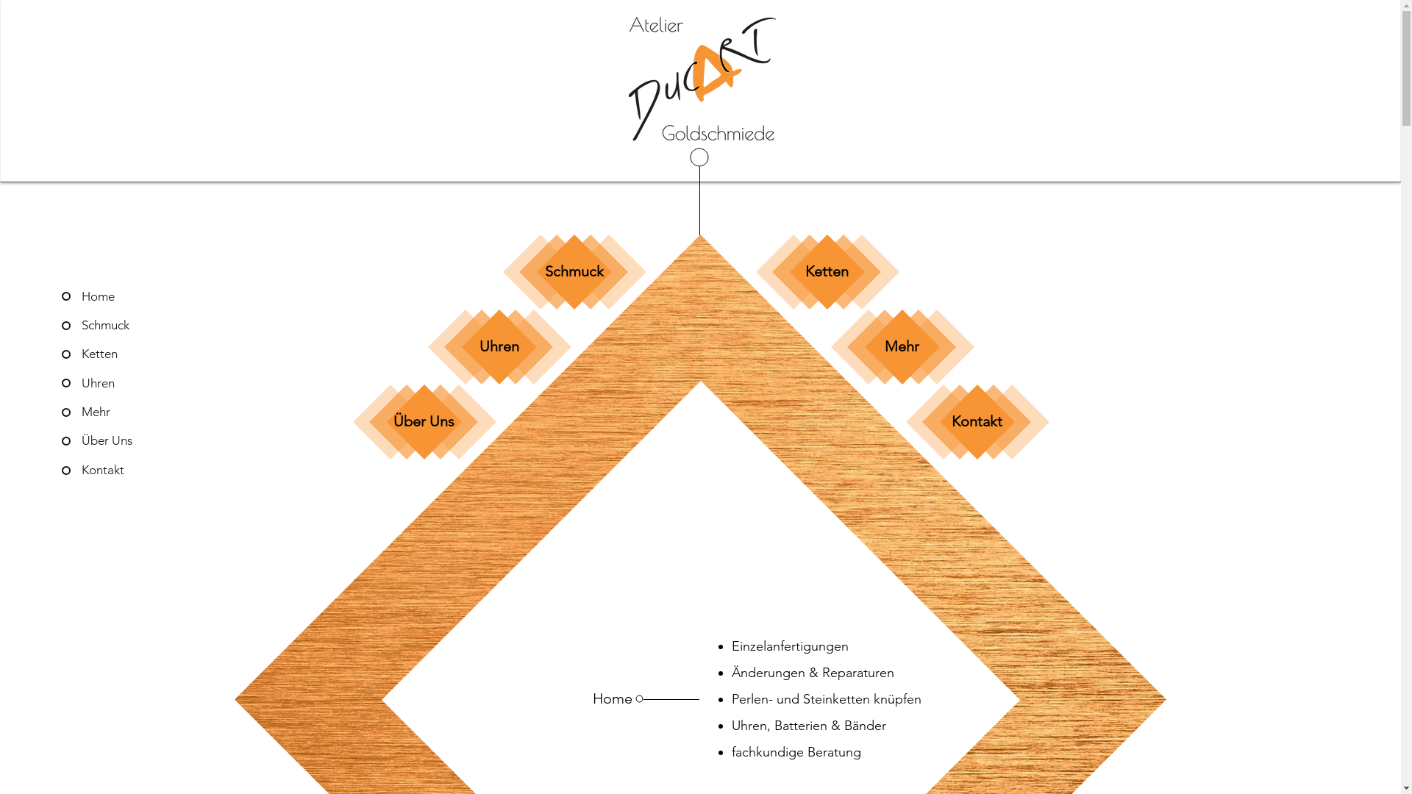  I want to click on Mehr, so click(902, 346).